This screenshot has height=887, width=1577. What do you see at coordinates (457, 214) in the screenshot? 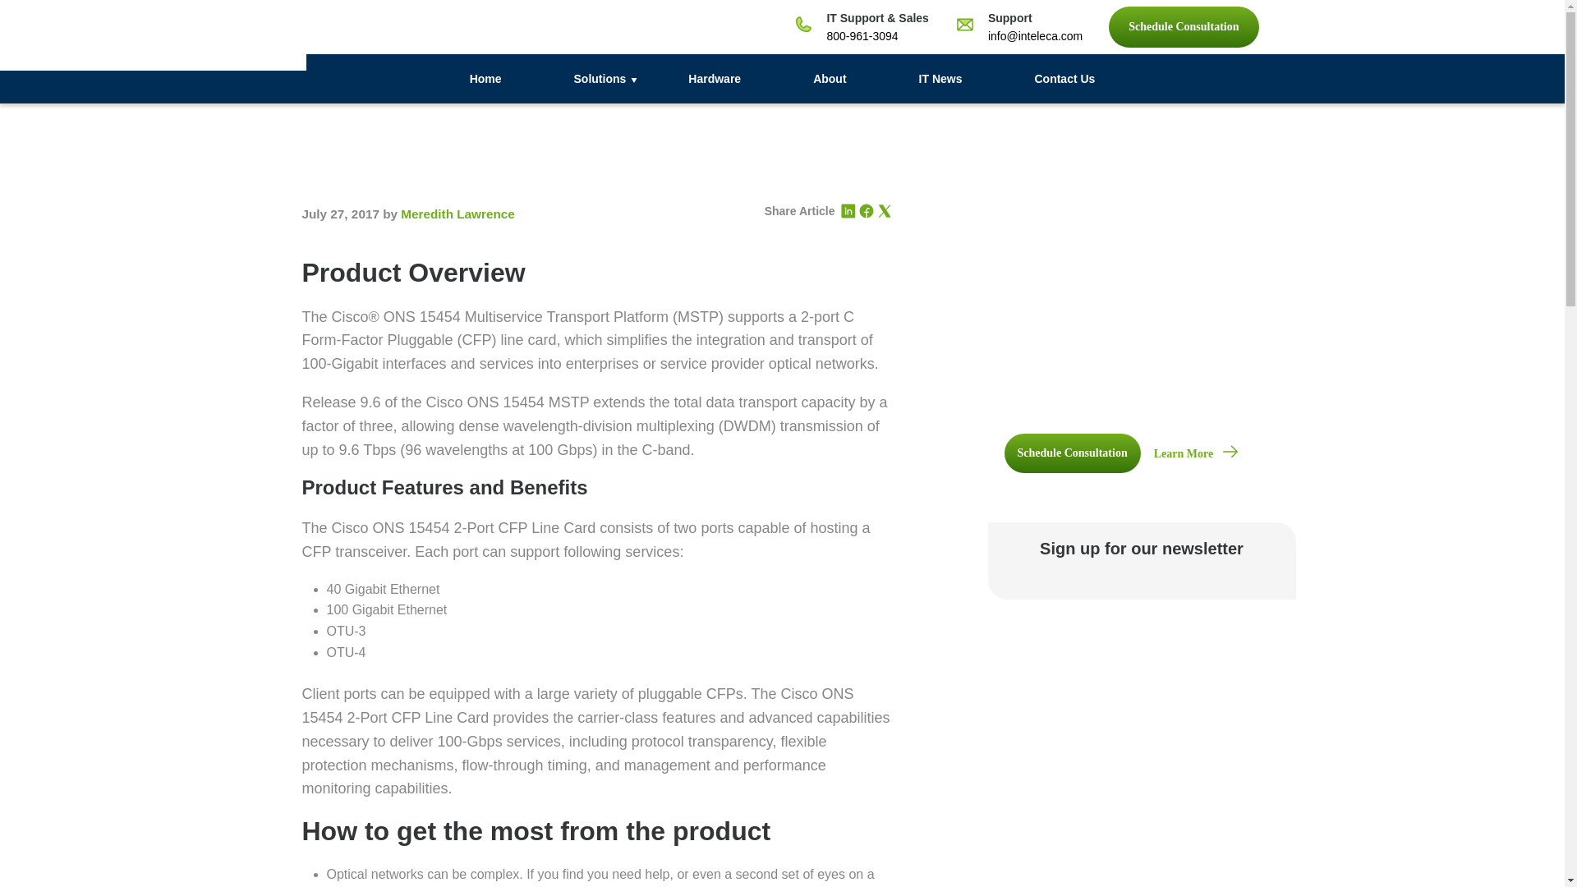
I see `Meredith Lawrence` at bounding box center [457, 214].